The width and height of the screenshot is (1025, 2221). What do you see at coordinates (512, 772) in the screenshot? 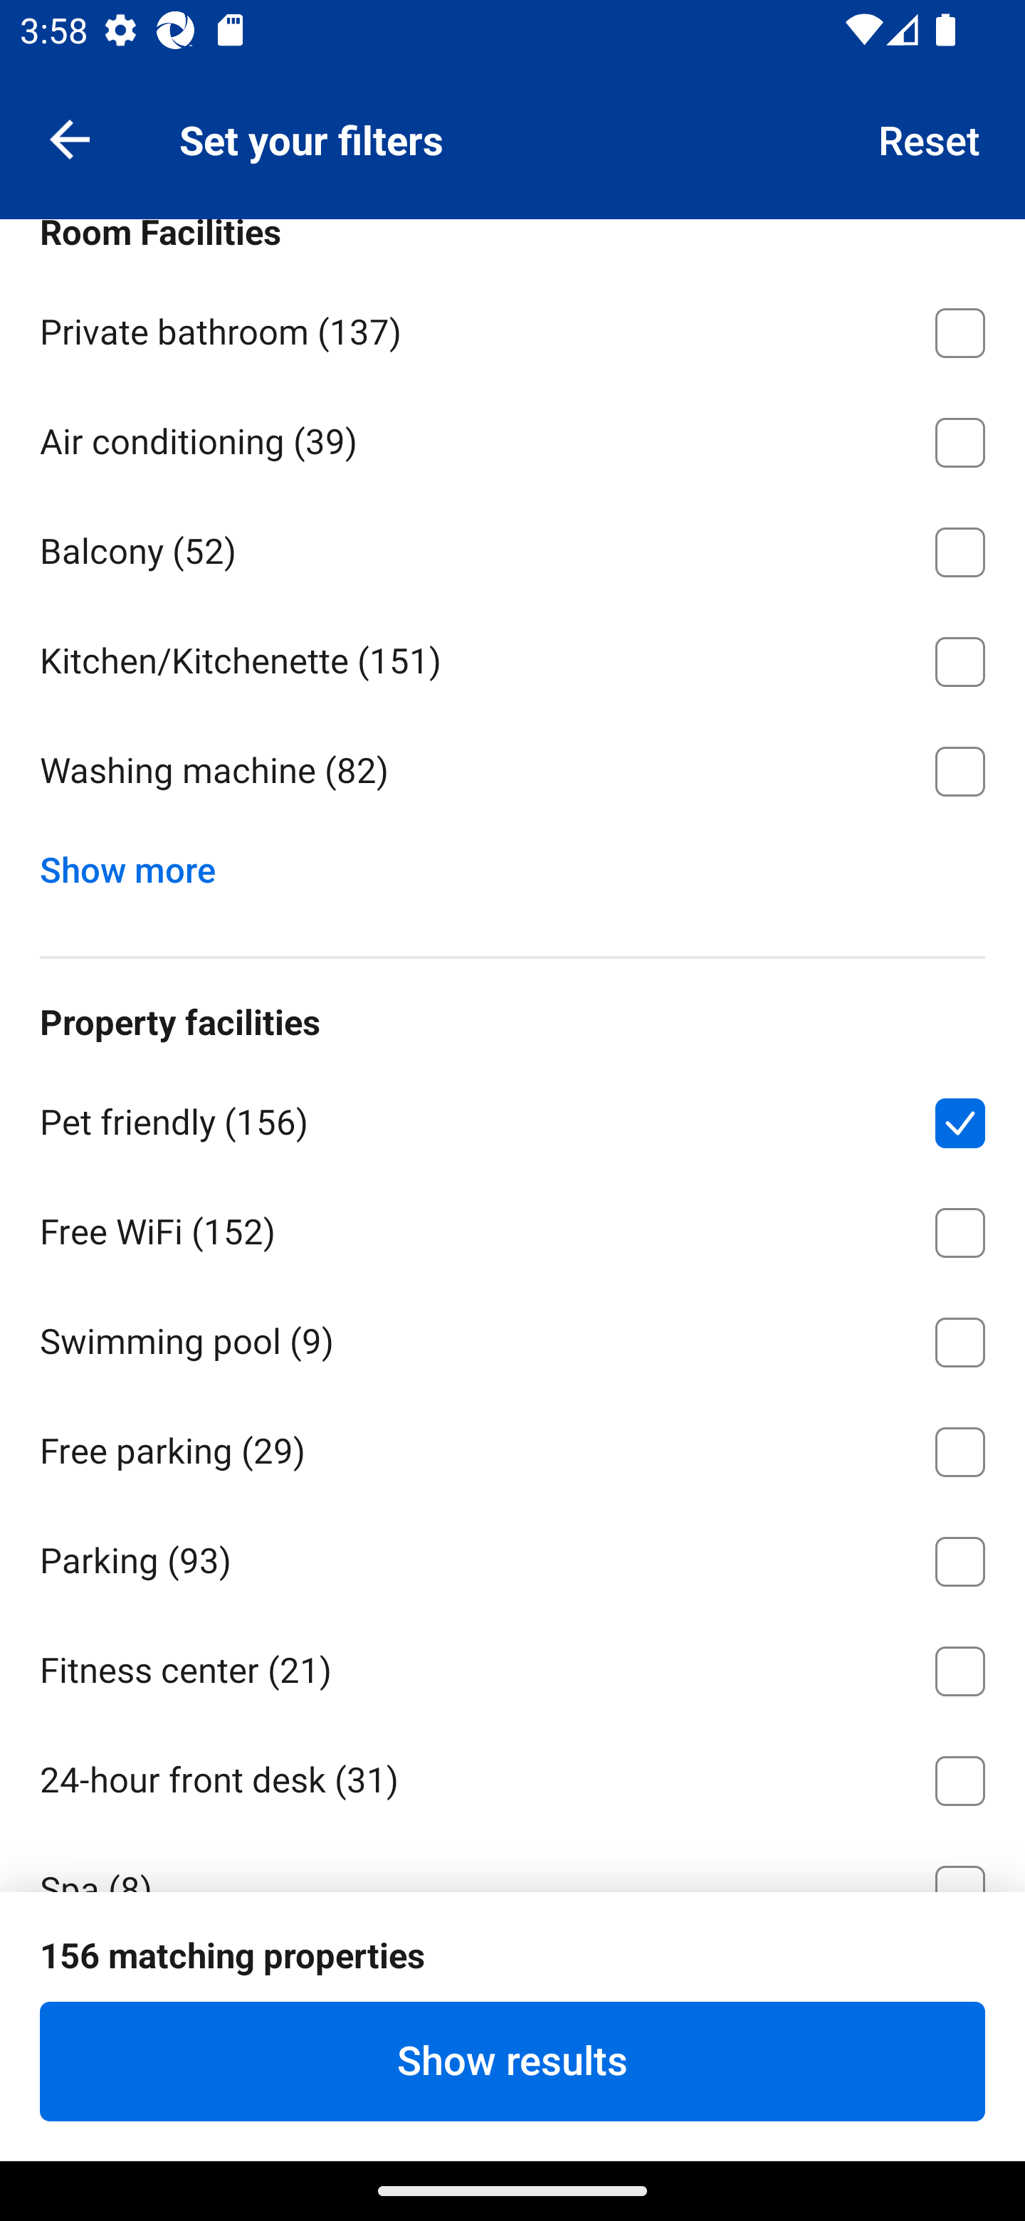
I see `Washing machine ⁦(82)` at bounding box center [512, 772].